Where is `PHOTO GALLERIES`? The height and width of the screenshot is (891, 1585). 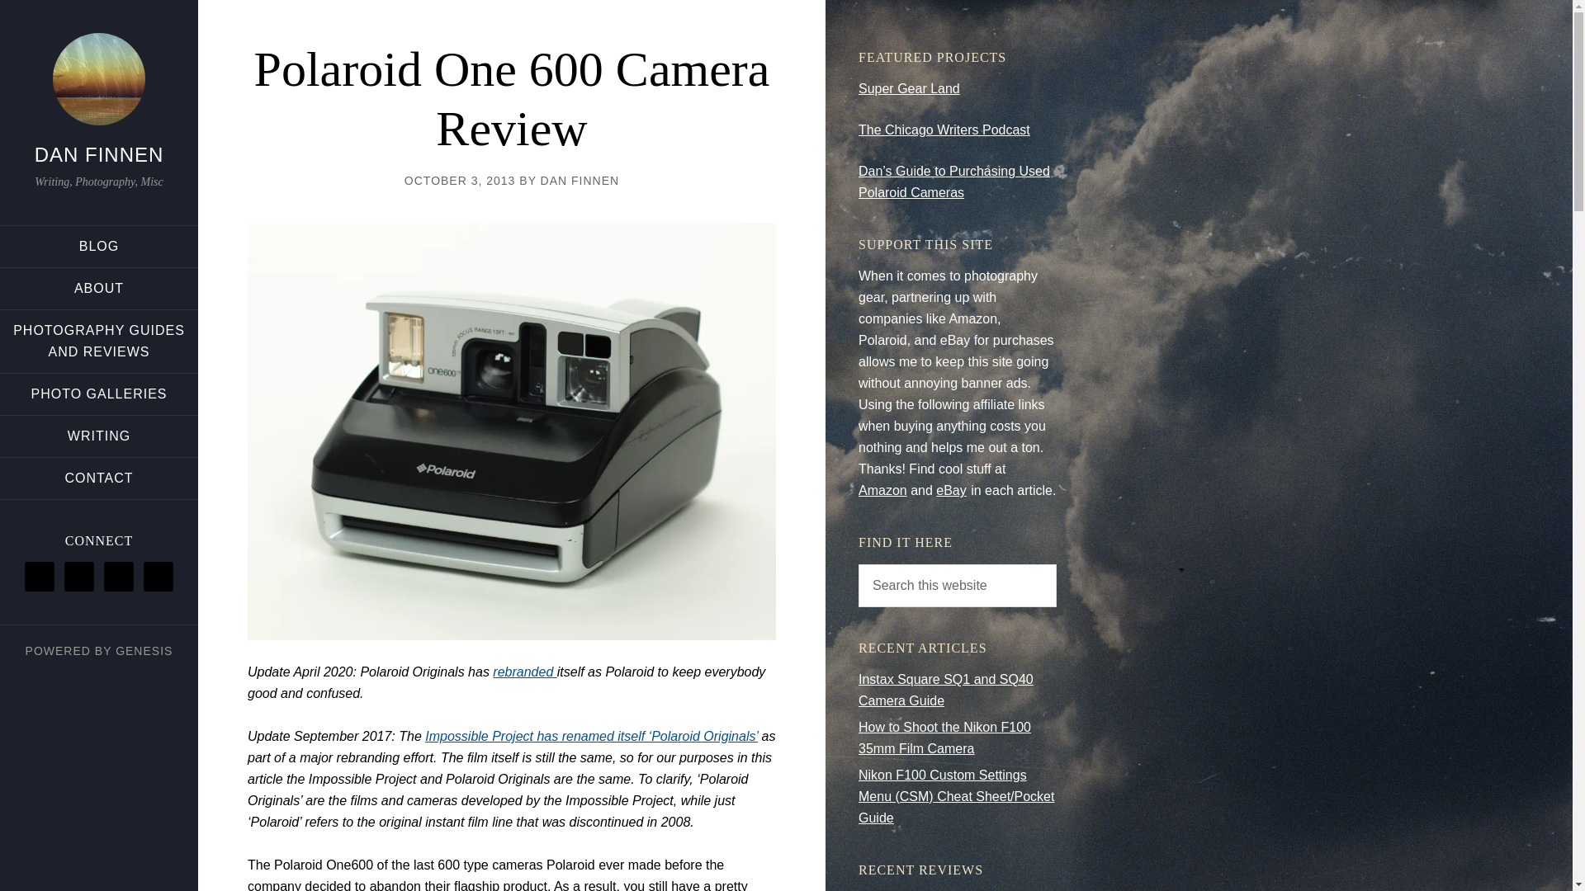 PHOTO GALLERIES is located at coordinates (99, 394).